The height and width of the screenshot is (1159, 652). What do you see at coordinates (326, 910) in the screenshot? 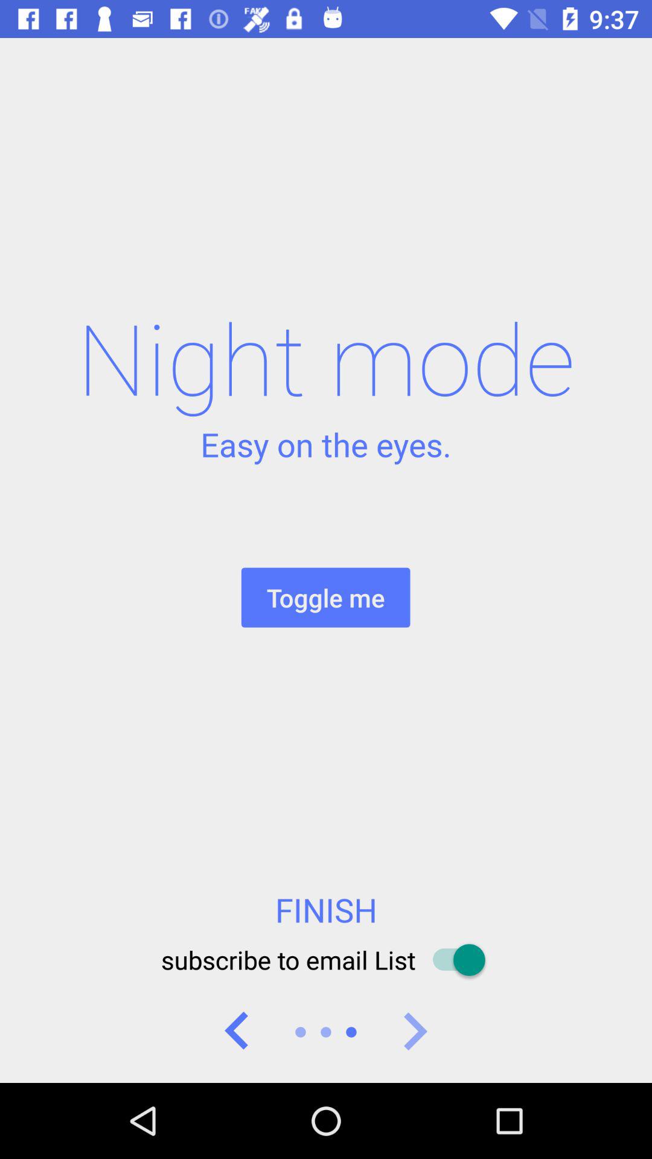
I see `click the item below toggle me` at bounding box center [326, 910].